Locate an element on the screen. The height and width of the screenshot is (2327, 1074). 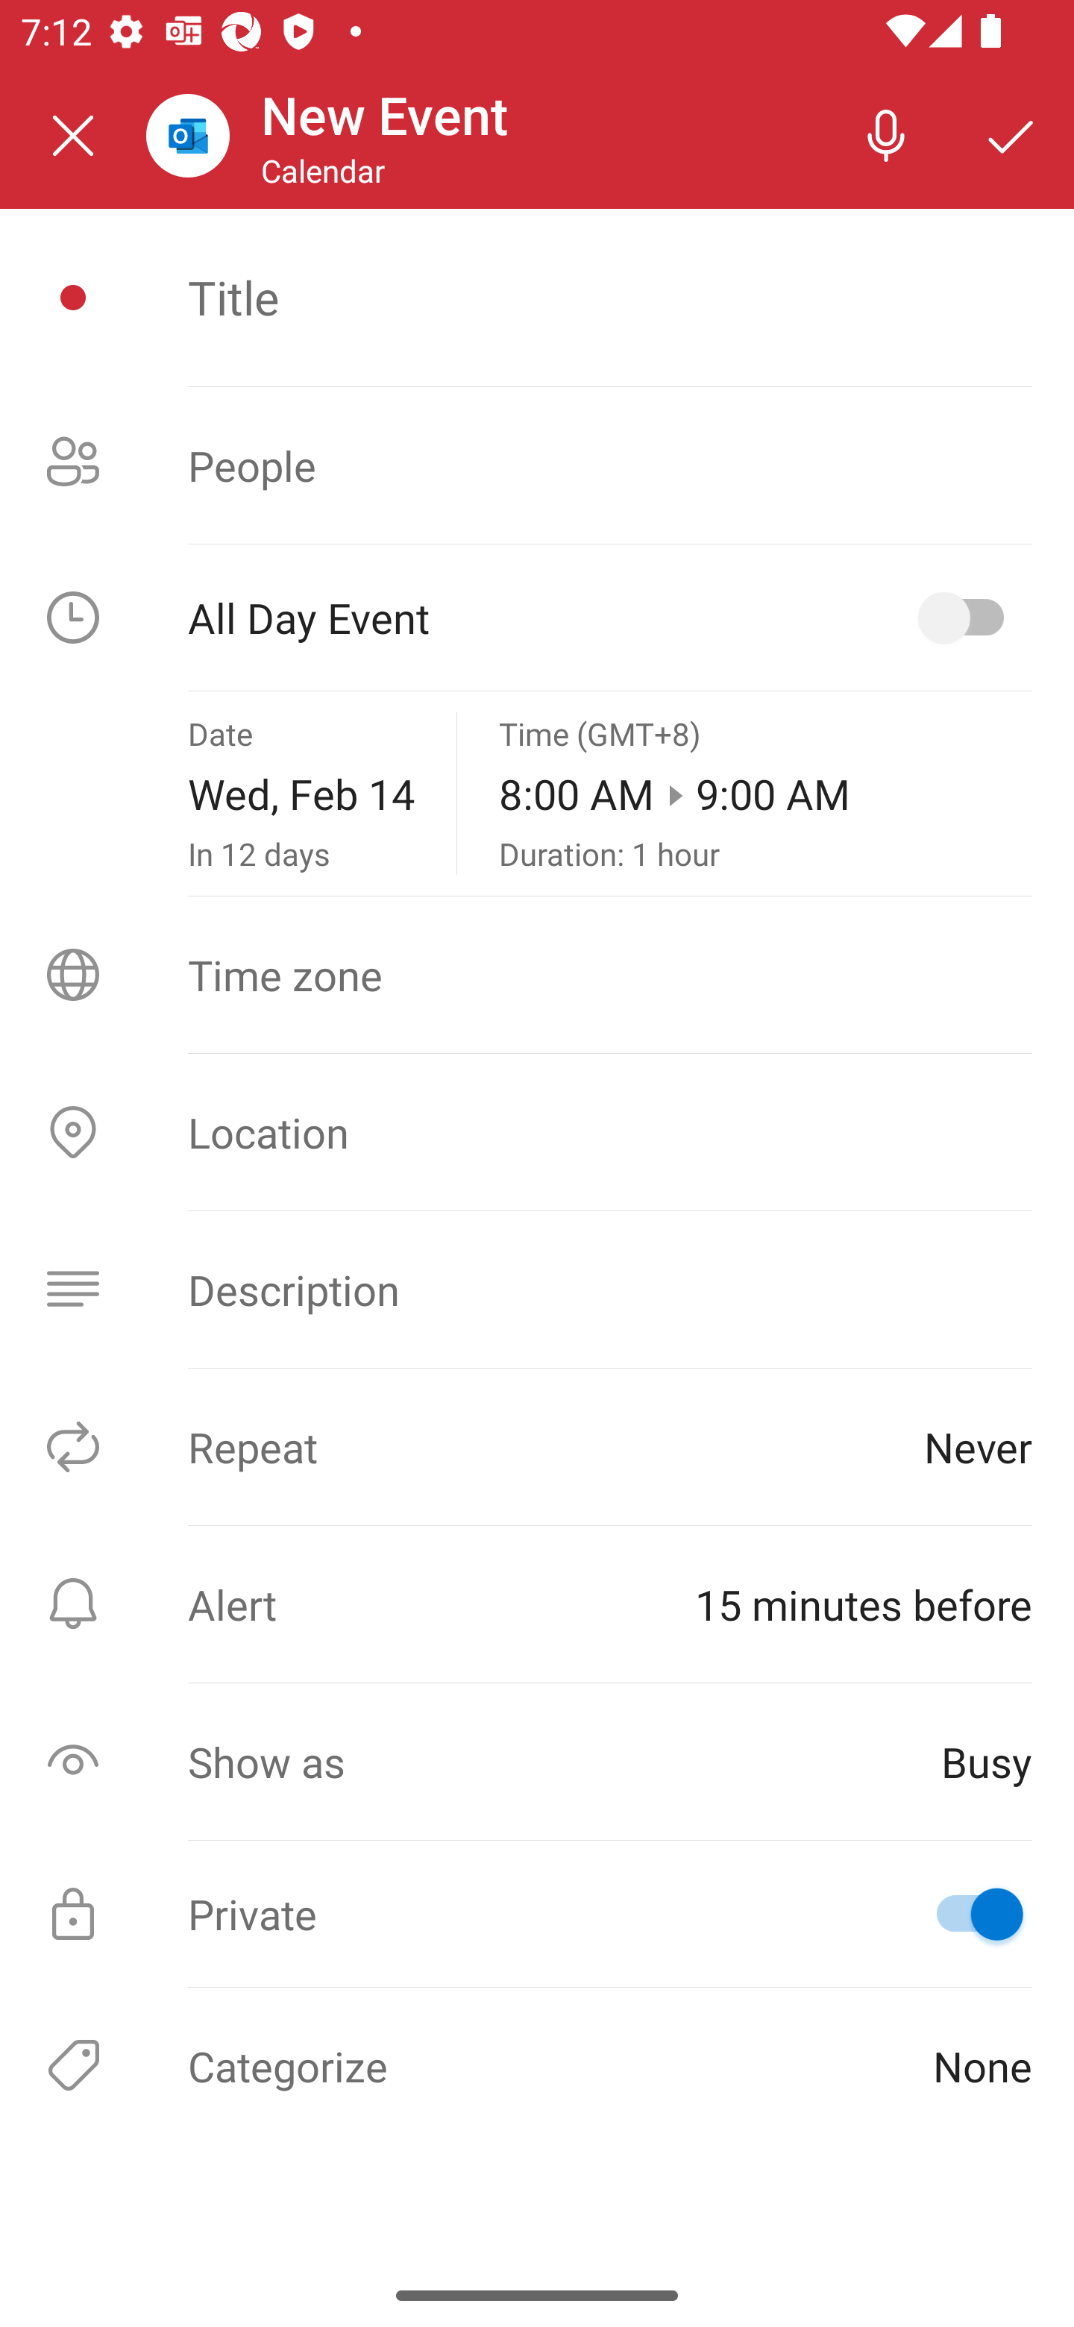
Private is located at coordinates (537, 1914).